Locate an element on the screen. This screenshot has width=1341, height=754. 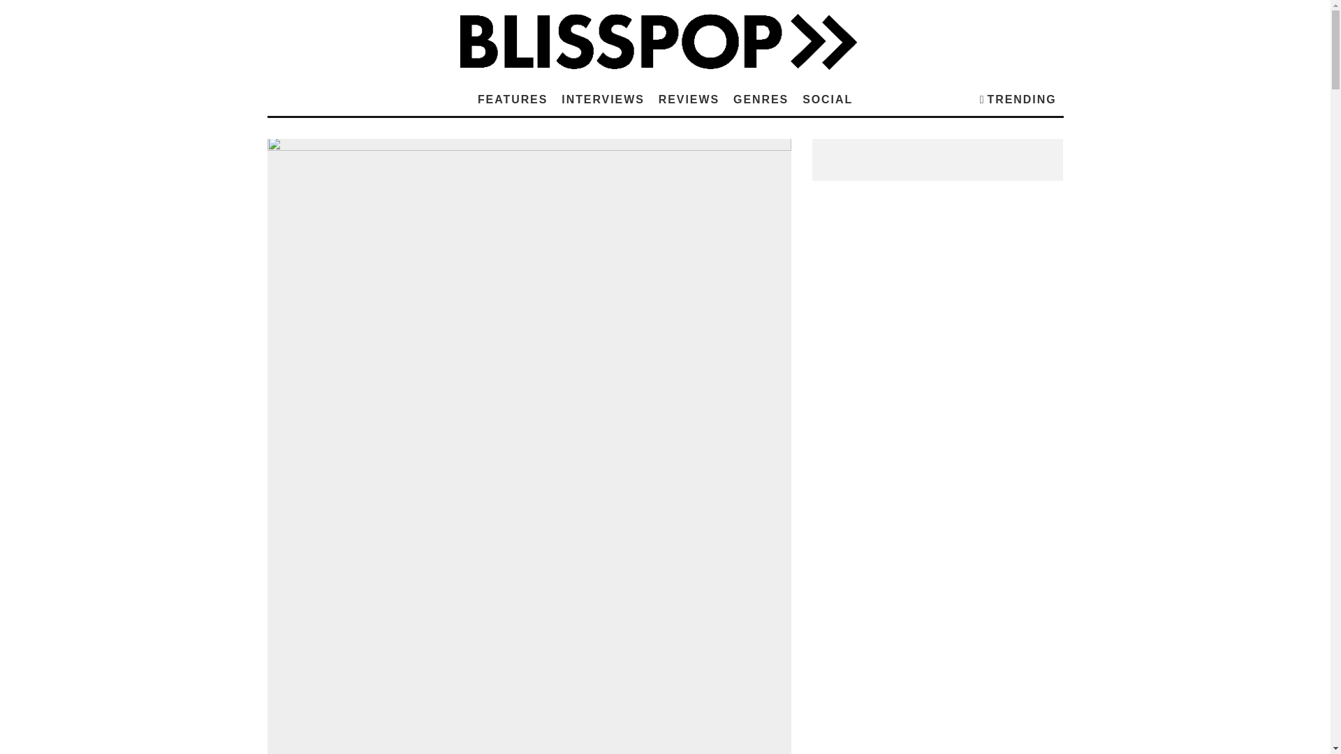
REVIEWS is located at coordinates (689, 99).